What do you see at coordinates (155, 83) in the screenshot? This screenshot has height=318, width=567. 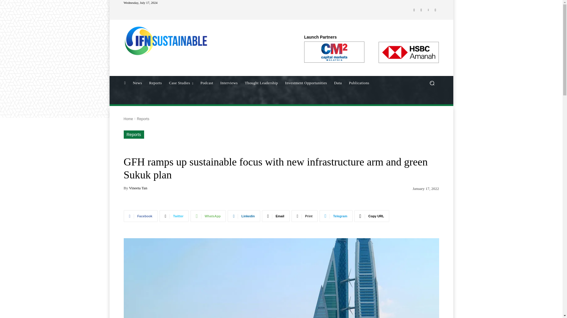 I see `Reports` at bounding box center [155, 83].